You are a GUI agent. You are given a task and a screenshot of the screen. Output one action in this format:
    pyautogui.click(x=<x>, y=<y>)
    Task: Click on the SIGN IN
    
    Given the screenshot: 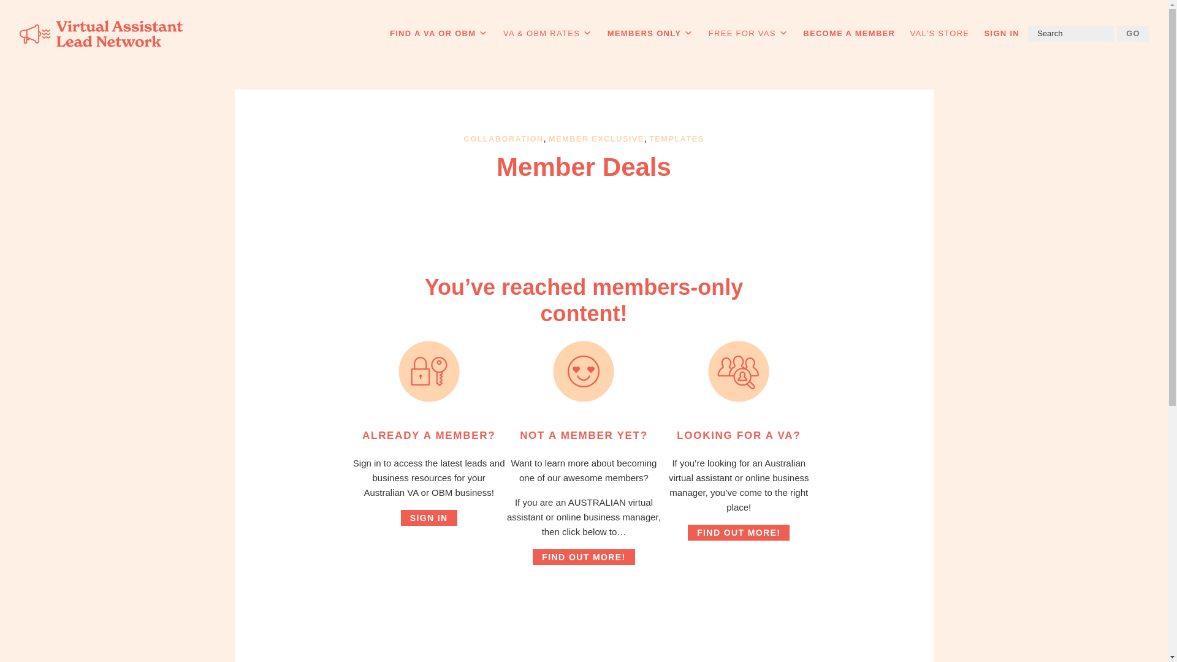 What is the action you would take?
    pyautogui.click(x=1002, y=33)
    